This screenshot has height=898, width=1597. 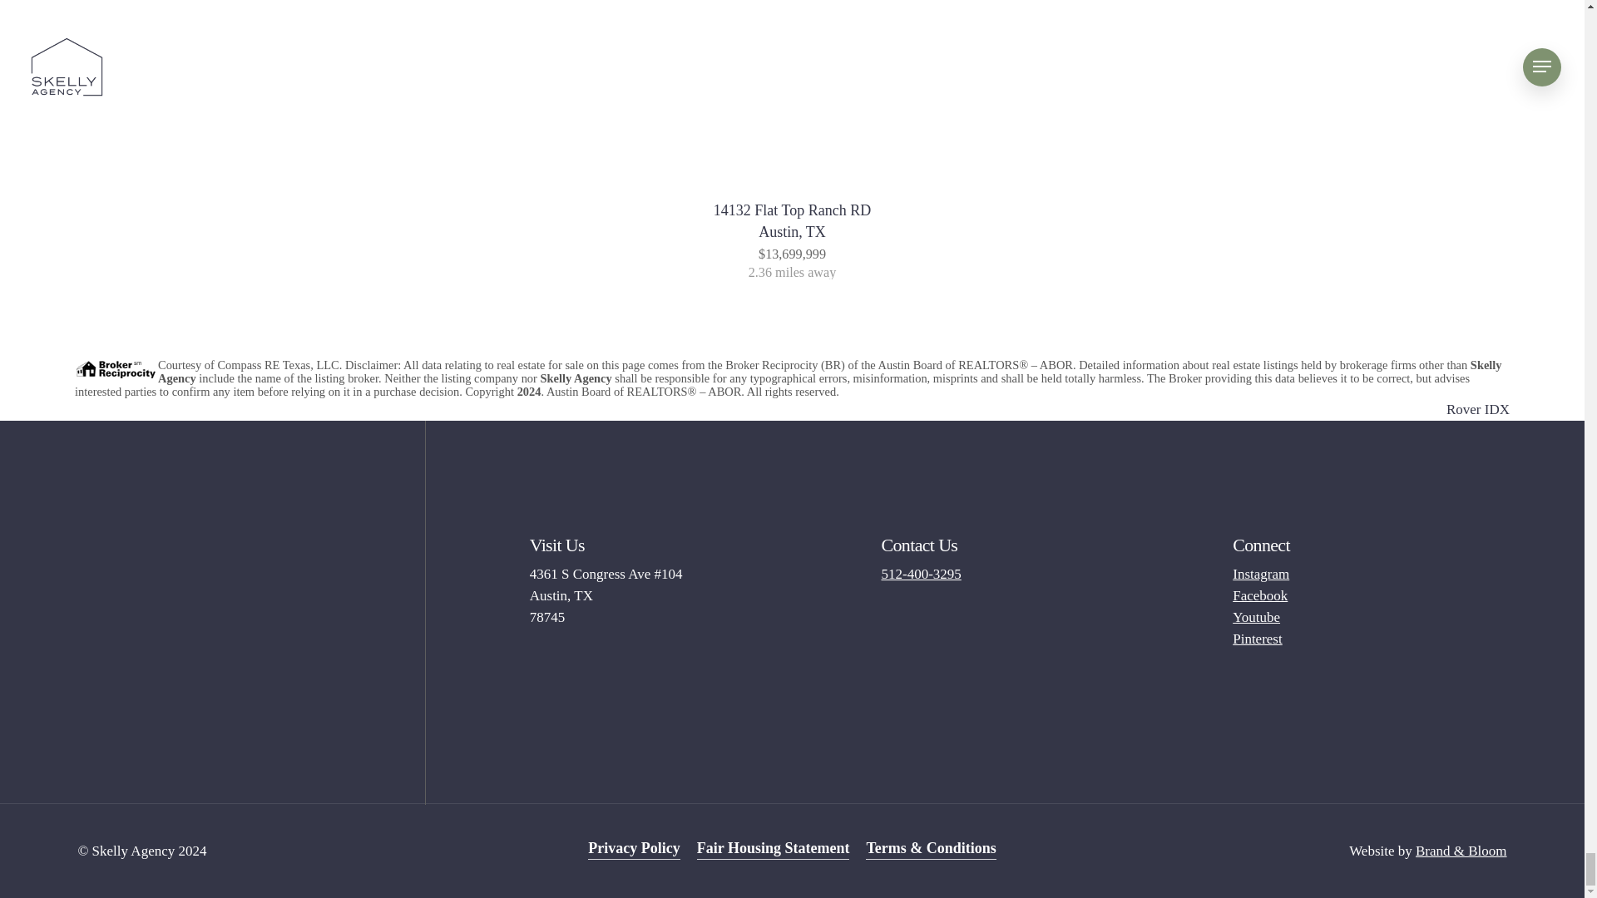 I want to click on Pinterest, so click(x=1258, y=639).